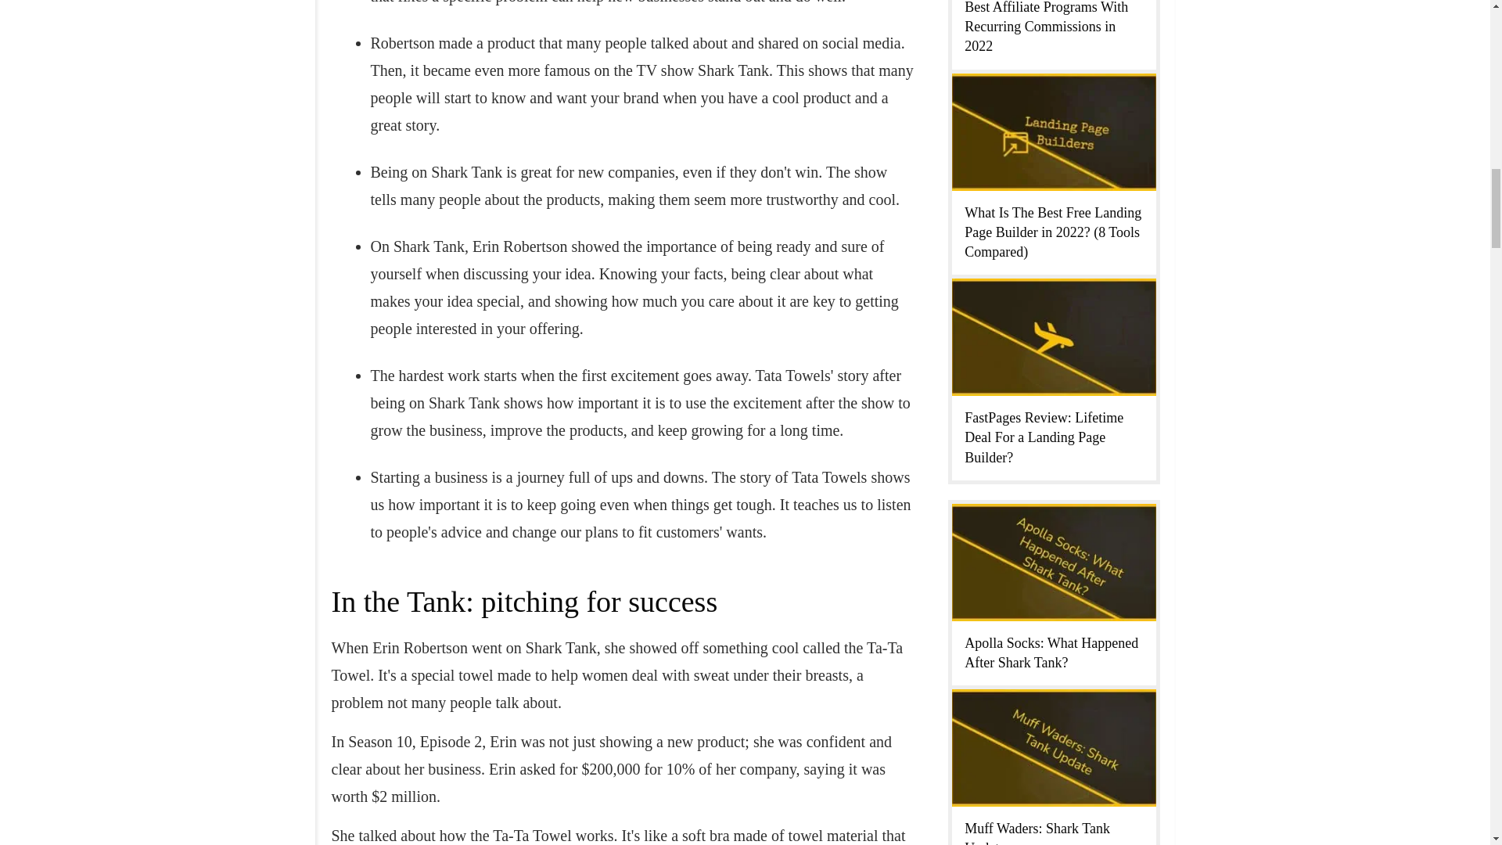 This screenshot has height=845, width=1502. I want to click on Apolla Socks: What Happened After Shark Tank?, so click(1051, 653).